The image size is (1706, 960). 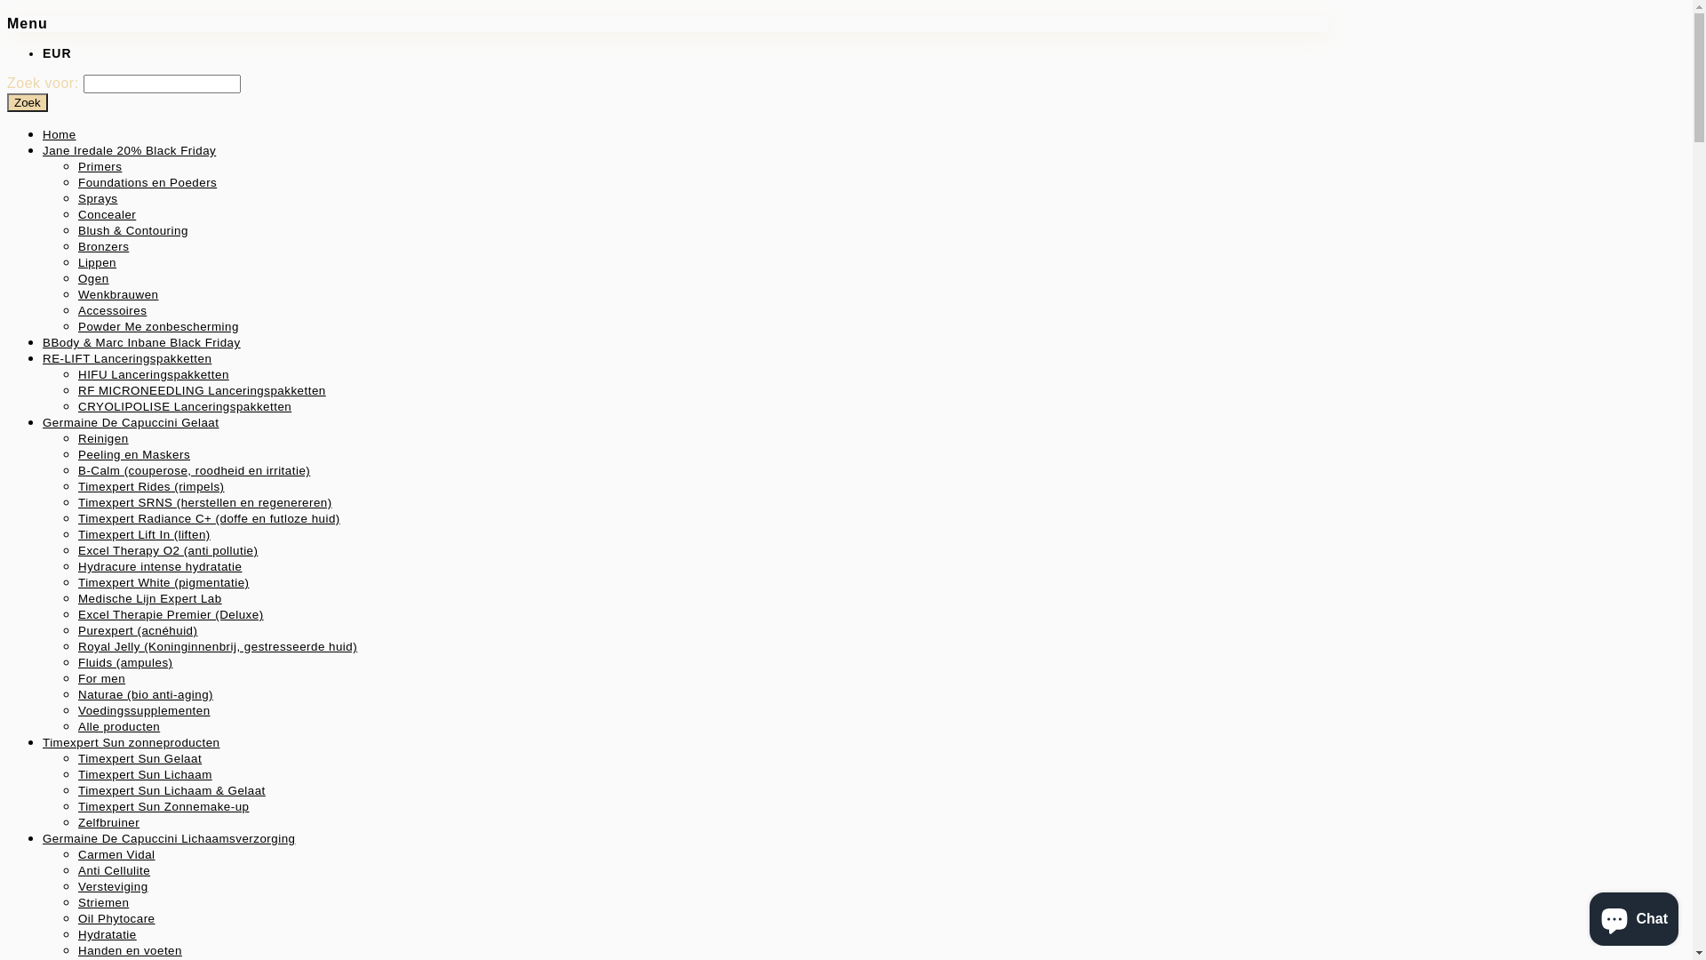 I want to click on Zelfbruiner, so click(x=108, y=821).